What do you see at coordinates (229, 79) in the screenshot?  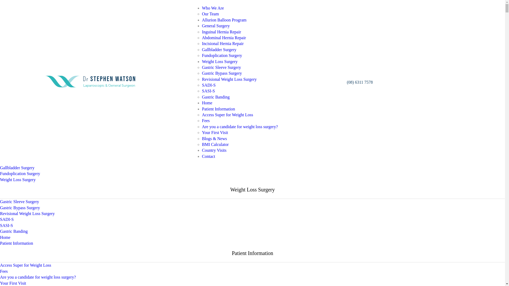 I see `Revisional Weight Loss Surgery` at bounding box center [229, 79].